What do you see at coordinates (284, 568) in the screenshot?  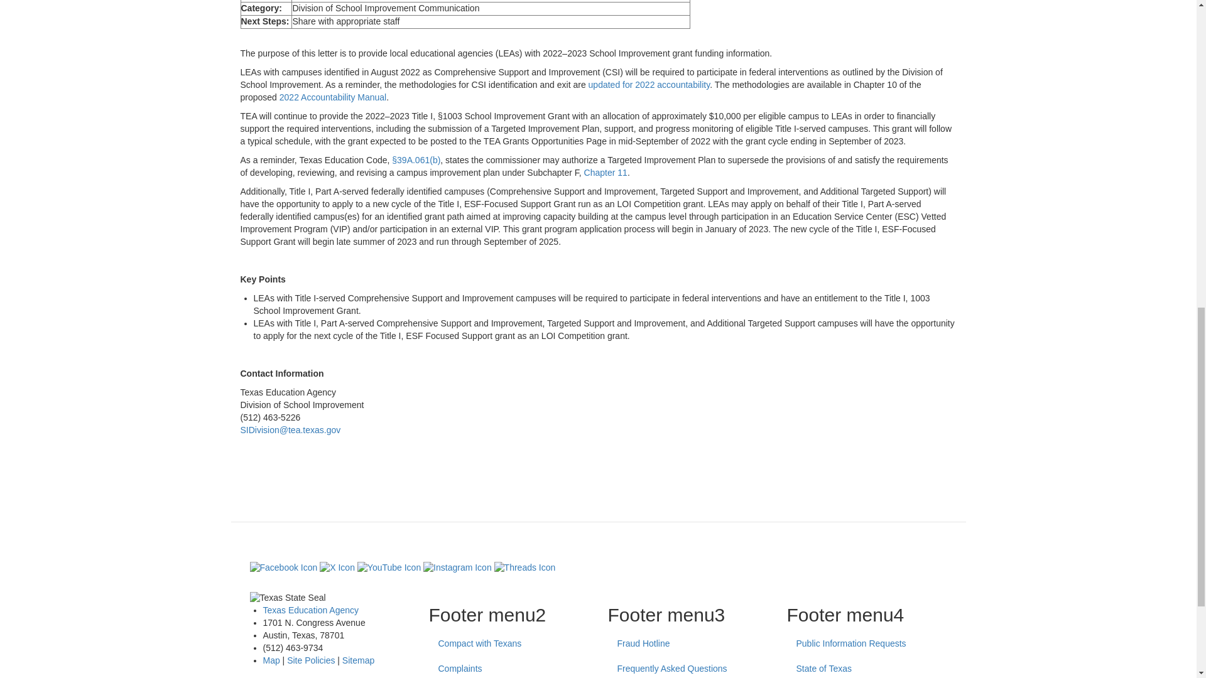 I see `Facebook` at bounding box center [284, 568].